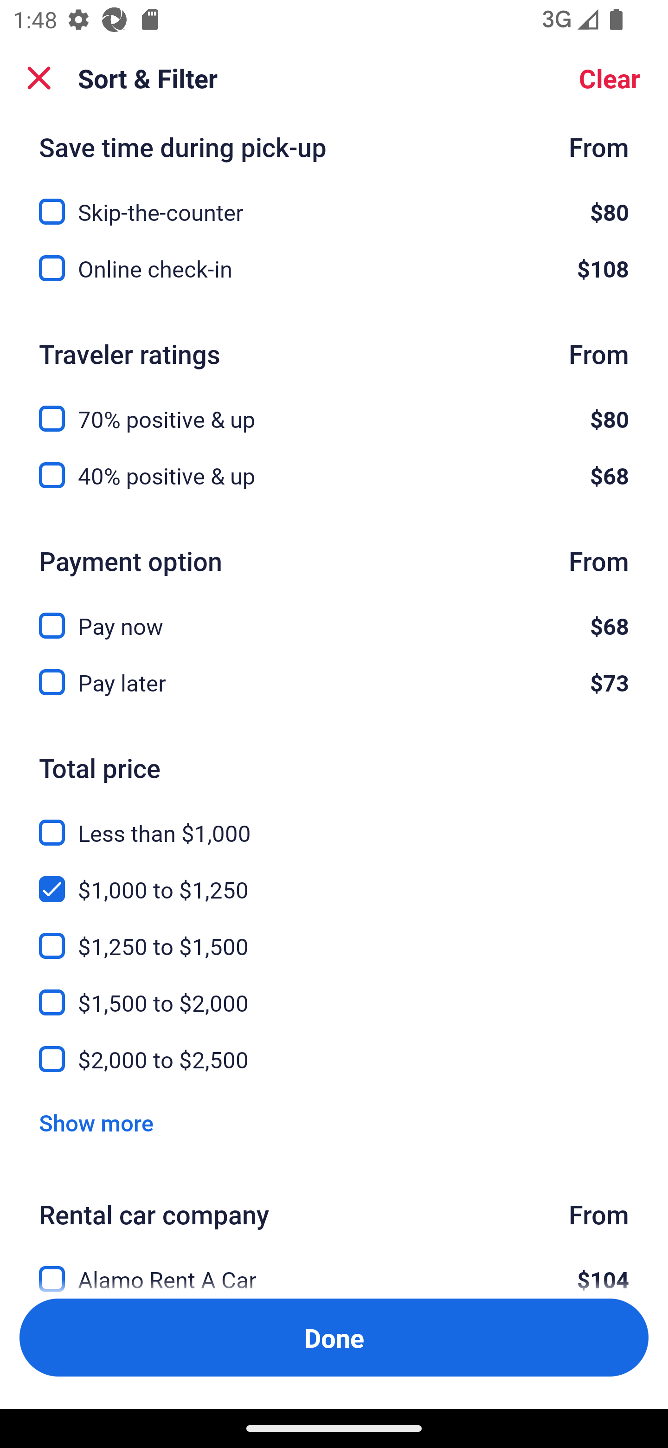 The width and height of the screenshot is (668, 1448). What do you see at coordinates (334, 682) in the screenshot?
I see `Pay later, $73 Pay later $73` at bounding box center [334, 682].